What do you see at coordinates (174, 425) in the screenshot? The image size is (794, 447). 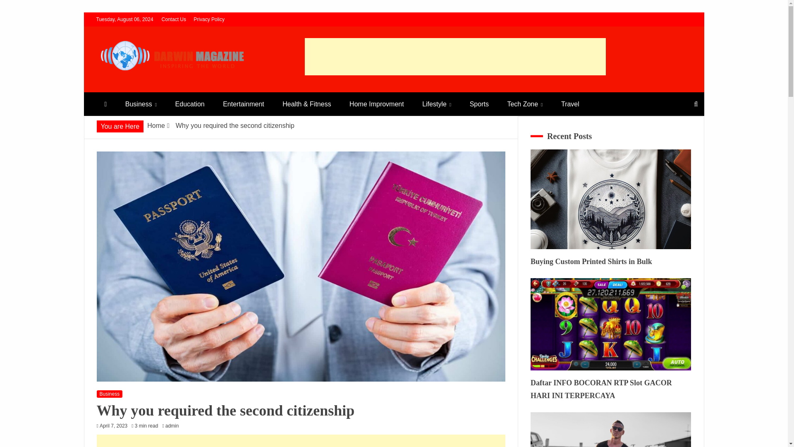 I see `admin` at bounding box center [174, 425].